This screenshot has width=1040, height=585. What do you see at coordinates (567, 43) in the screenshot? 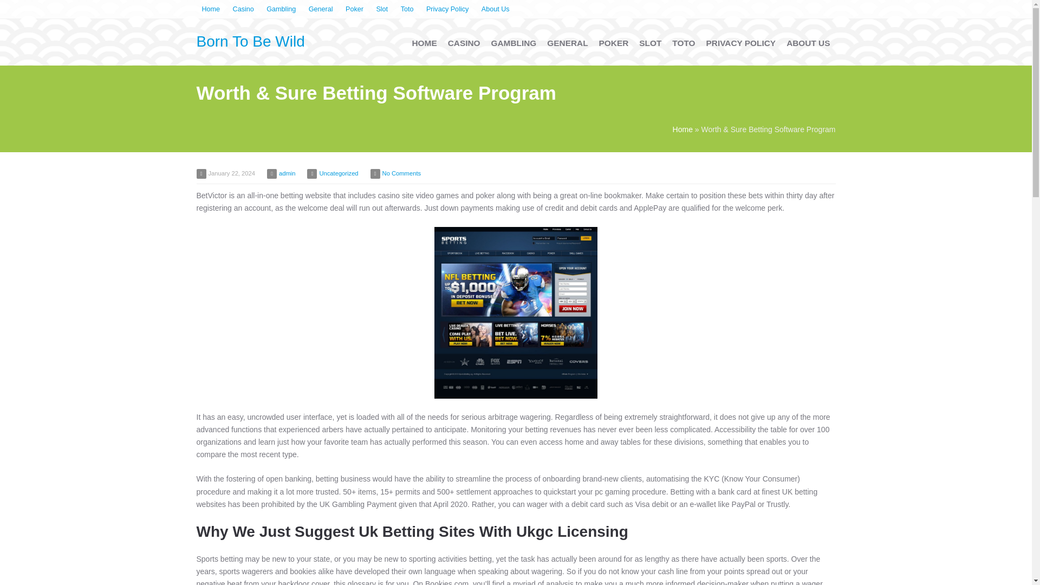
I see `GENERAL` at bounding box center [567, 43].